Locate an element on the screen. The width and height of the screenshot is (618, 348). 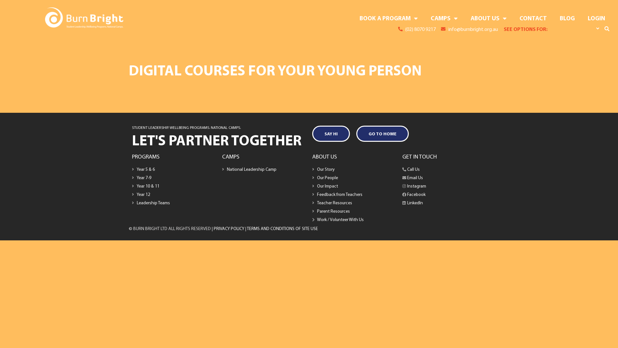
LOGIN is located at coordinates (596, 18).